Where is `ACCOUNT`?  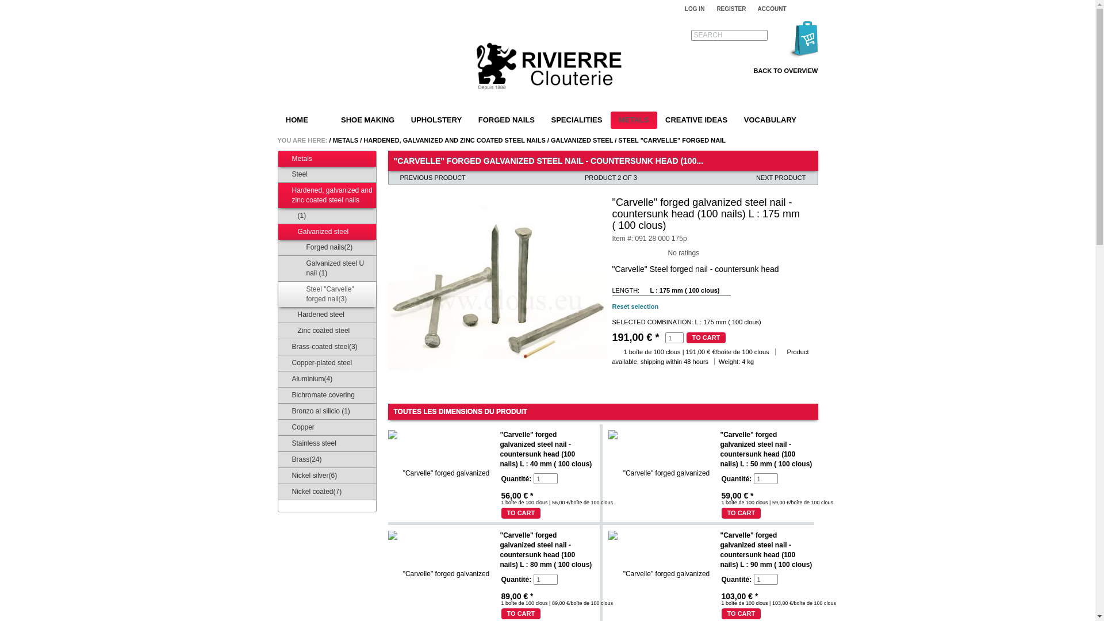
ACCOUNT is located at coordinates (775, 8).